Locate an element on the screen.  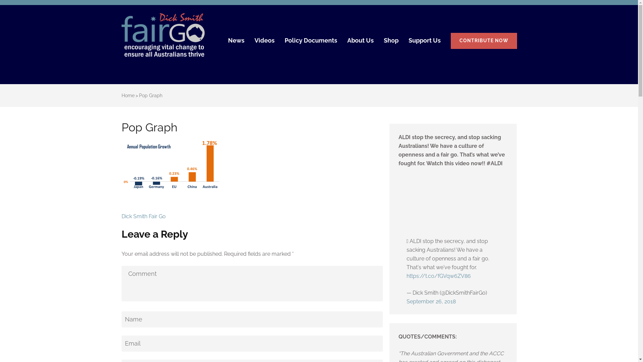
News is located at coordinates (236, 44).